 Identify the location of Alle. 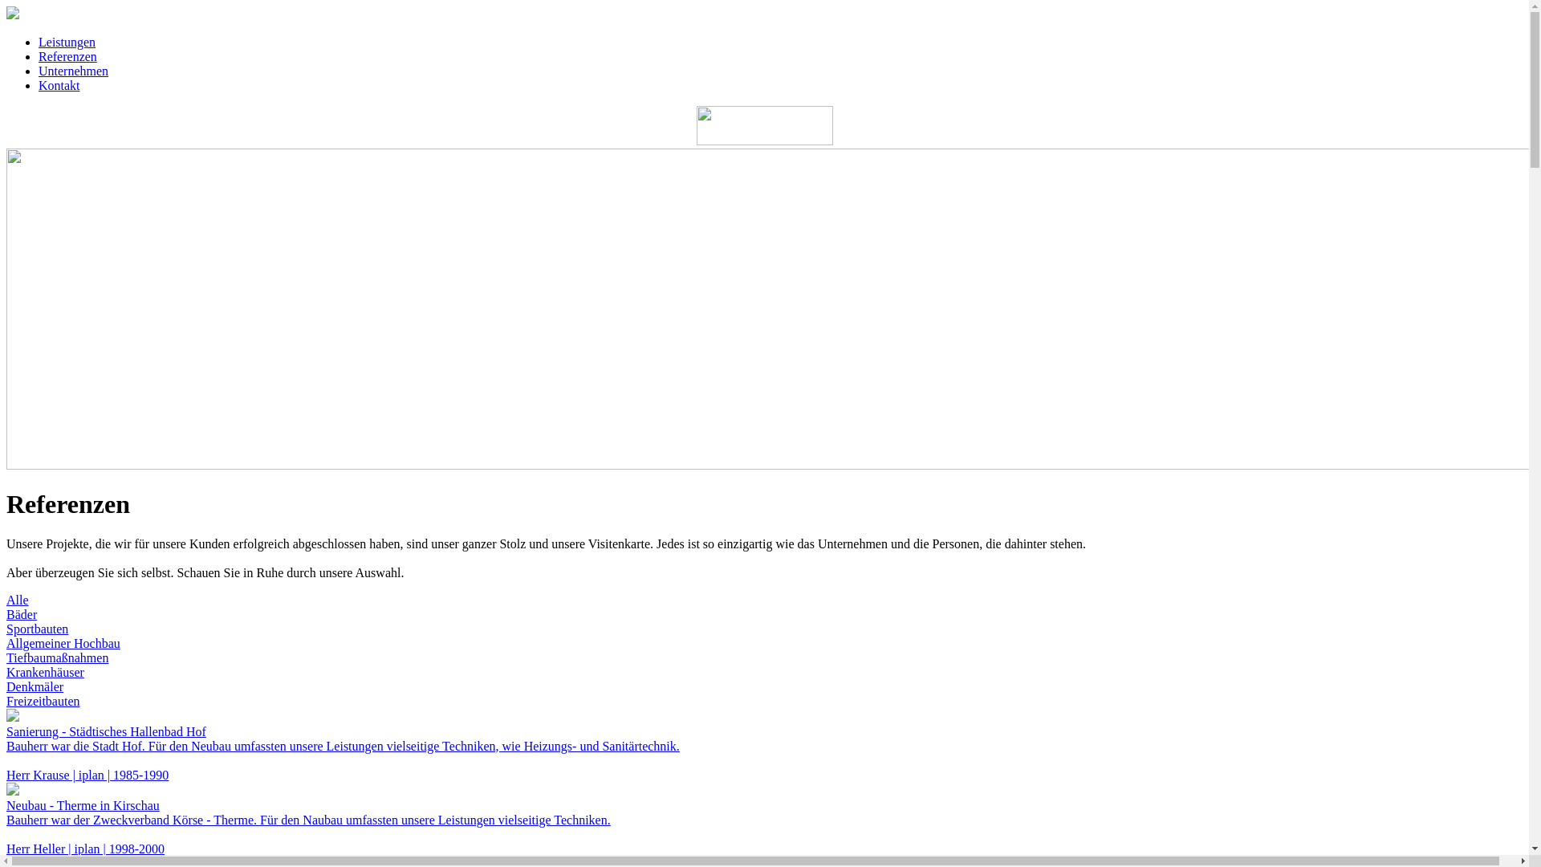
(18, 600).